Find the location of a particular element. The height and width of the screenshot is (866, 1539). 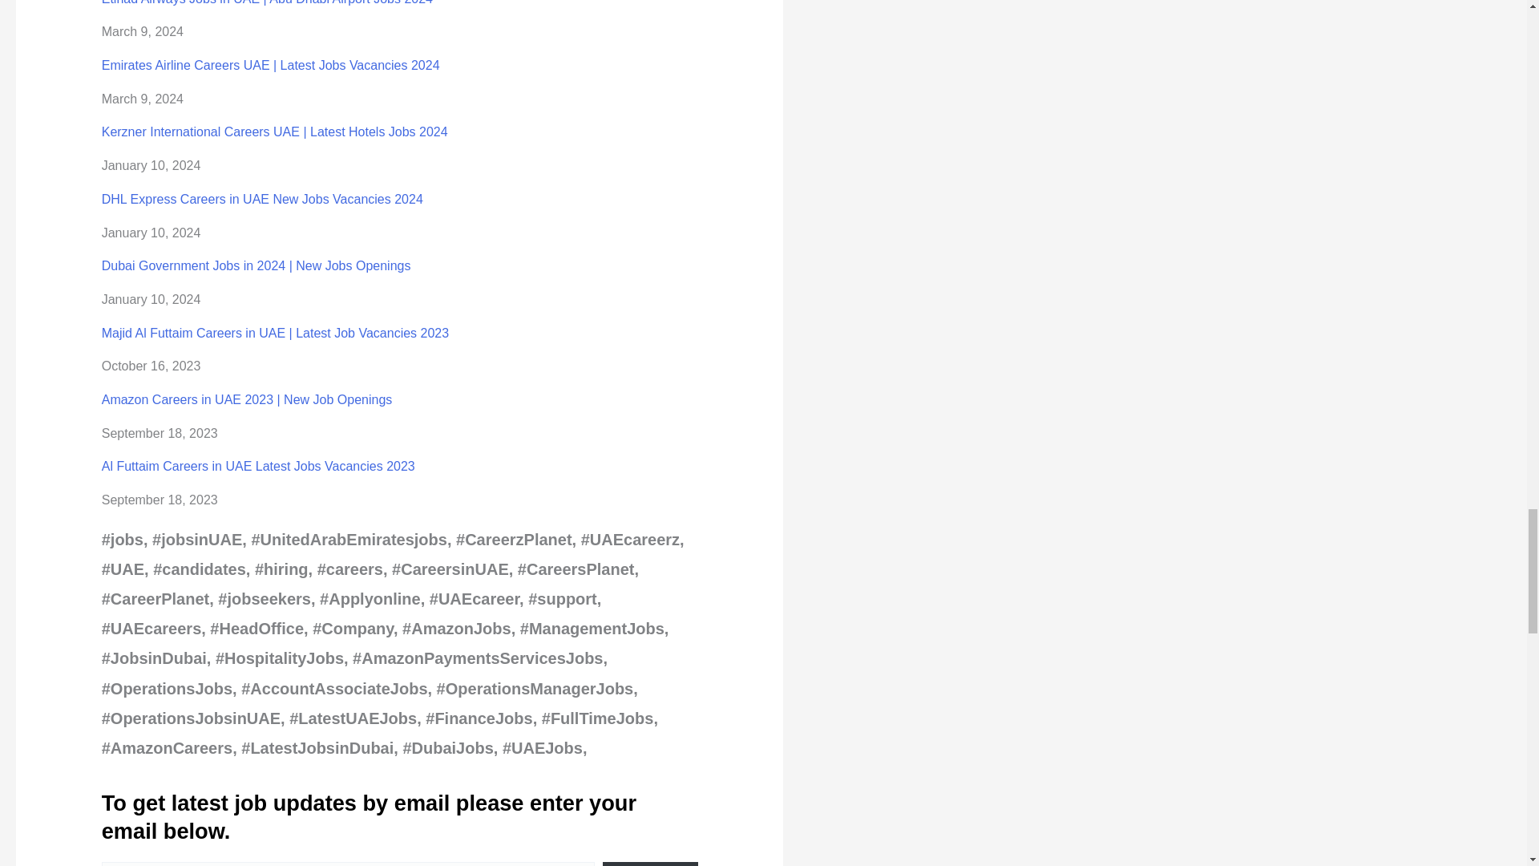

Al Futtaim Careers in UAE Latest Jobs Vacancies 2023 is located at coordinates (258, 466).